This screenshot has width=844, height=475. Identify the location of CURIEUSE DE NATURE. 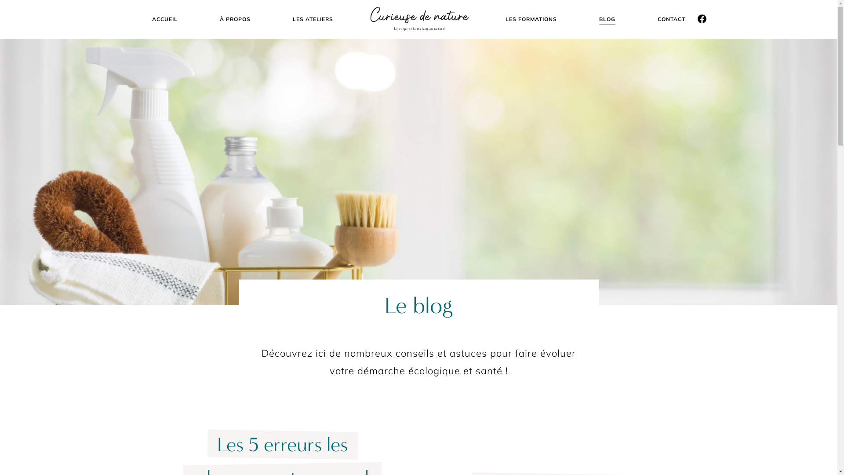
(419, 19).